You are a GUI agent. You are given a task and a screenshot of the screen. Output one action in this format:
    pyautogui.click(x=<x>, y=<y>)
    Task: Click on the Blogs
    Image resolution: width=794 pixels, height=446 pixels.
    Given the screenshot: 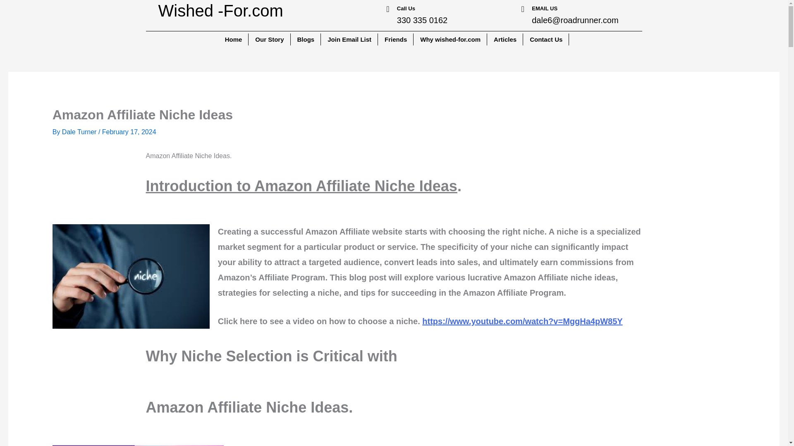 What is the action you would take?
    pyautogui.click(x=306, y=40)
    